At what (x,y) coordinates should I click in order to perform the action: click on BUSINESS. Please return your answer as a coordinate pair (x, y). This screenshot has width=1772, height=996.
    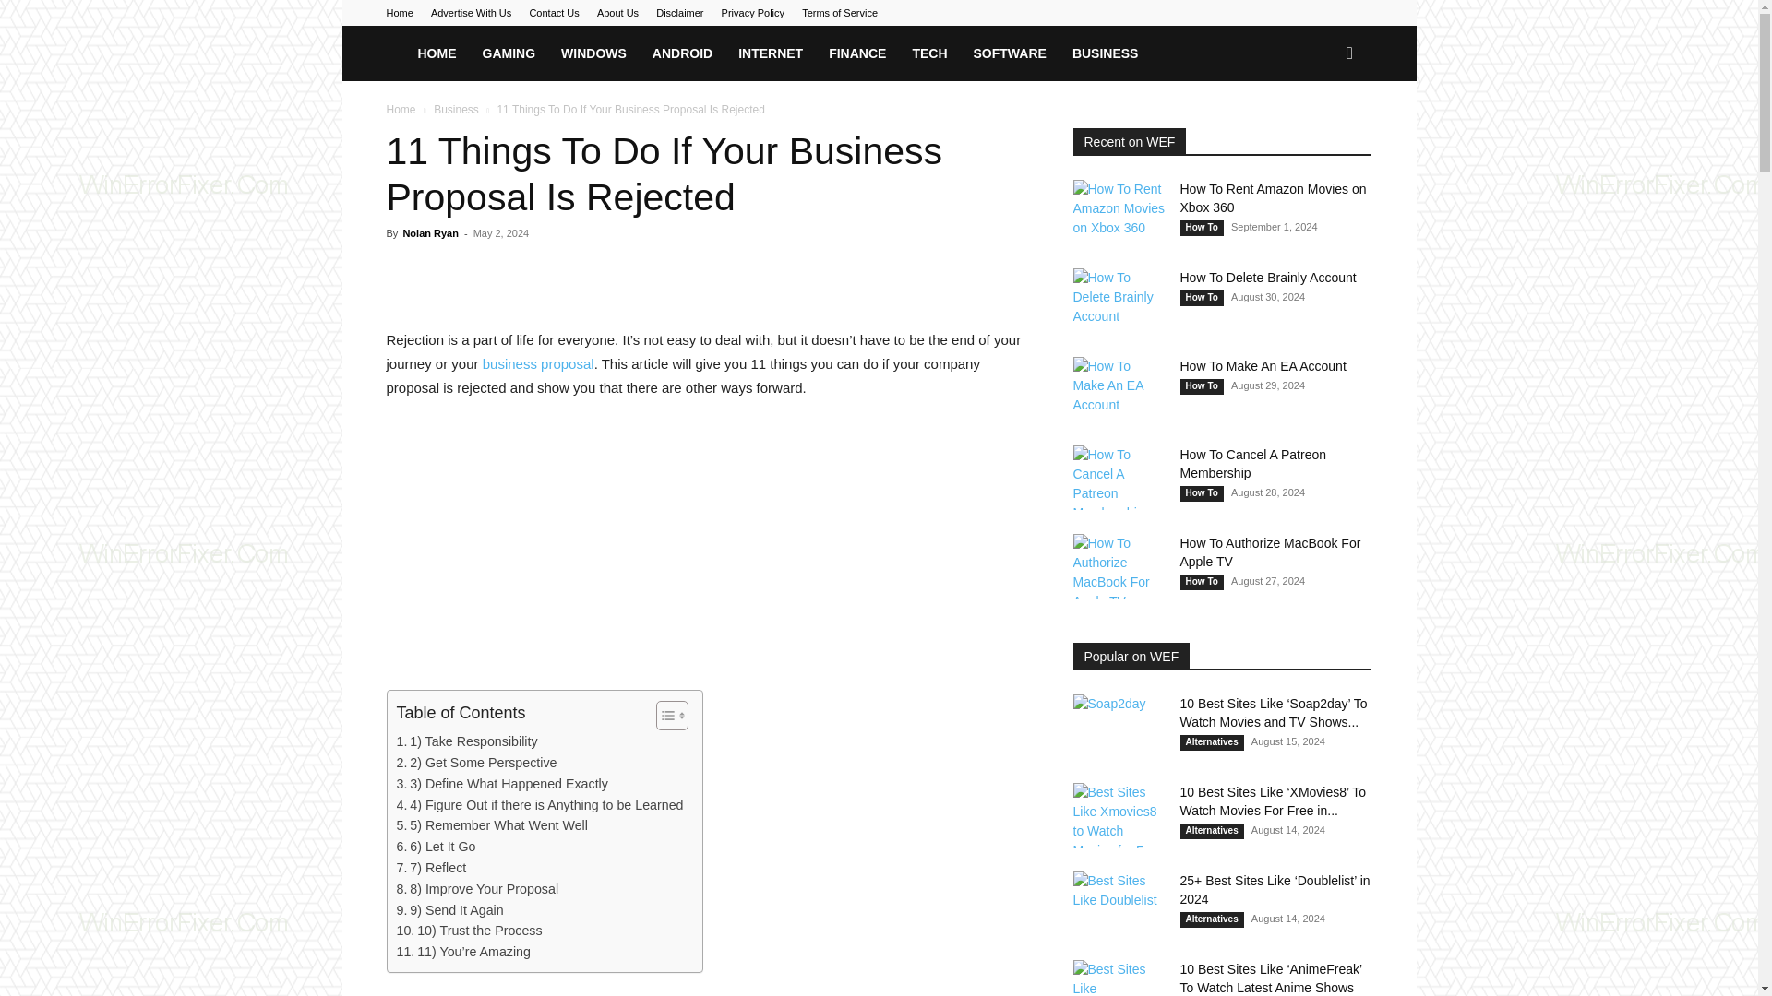
    Looking at the image, I should click on (1106, 53).